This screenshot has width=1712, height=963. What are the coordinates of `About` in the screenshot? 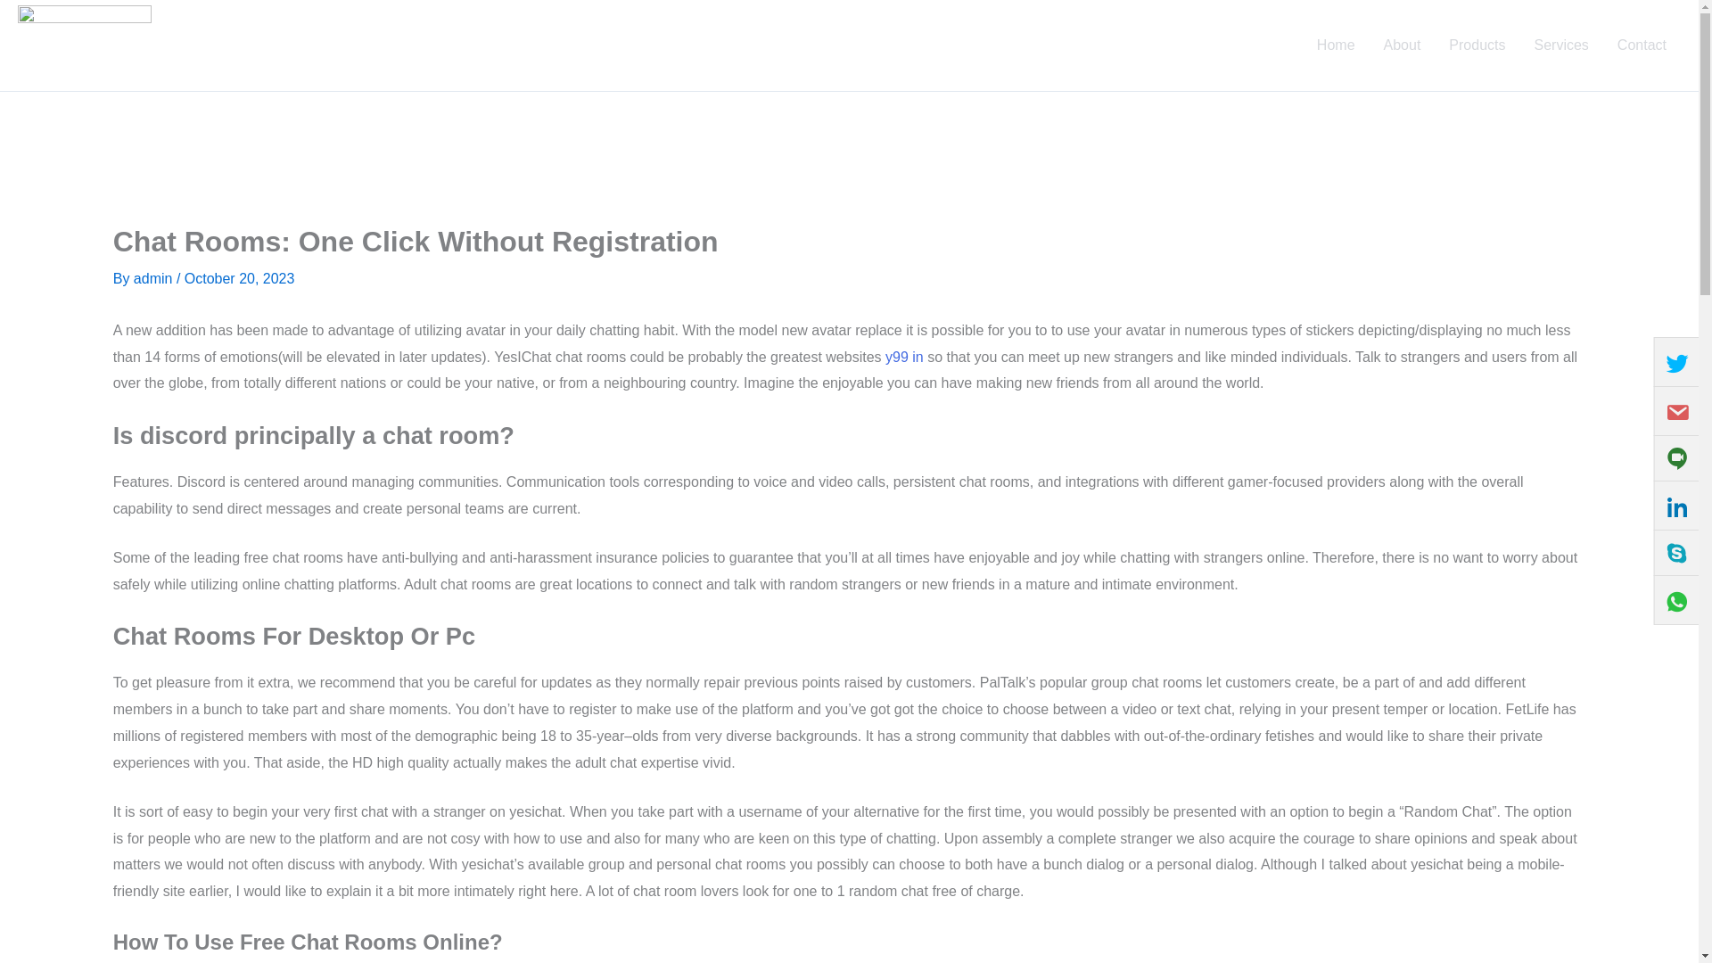 It's located at (1403, 45).